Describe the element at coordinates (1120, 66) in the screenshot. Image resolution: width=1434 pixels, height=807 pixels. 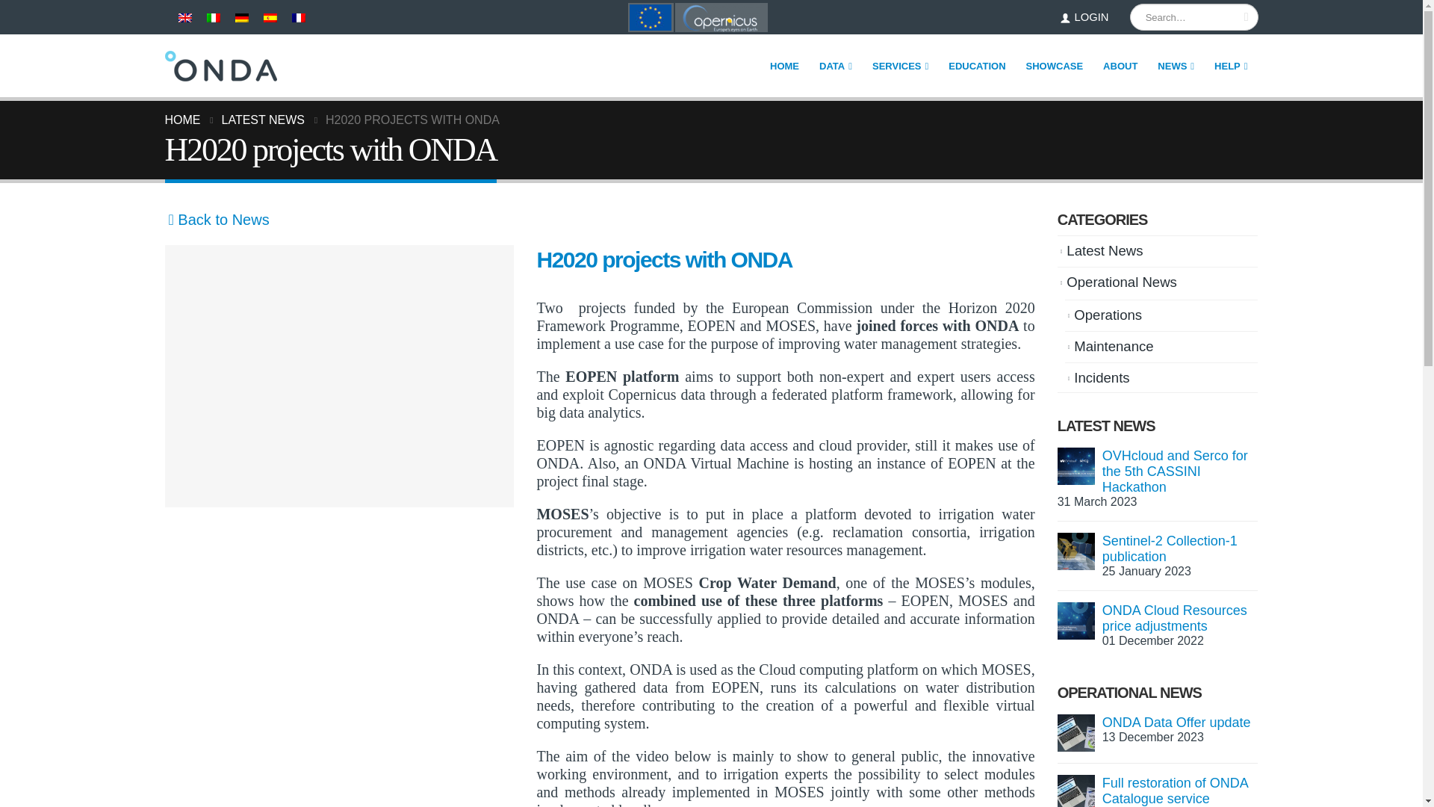
I see `ABOUT` at that location.